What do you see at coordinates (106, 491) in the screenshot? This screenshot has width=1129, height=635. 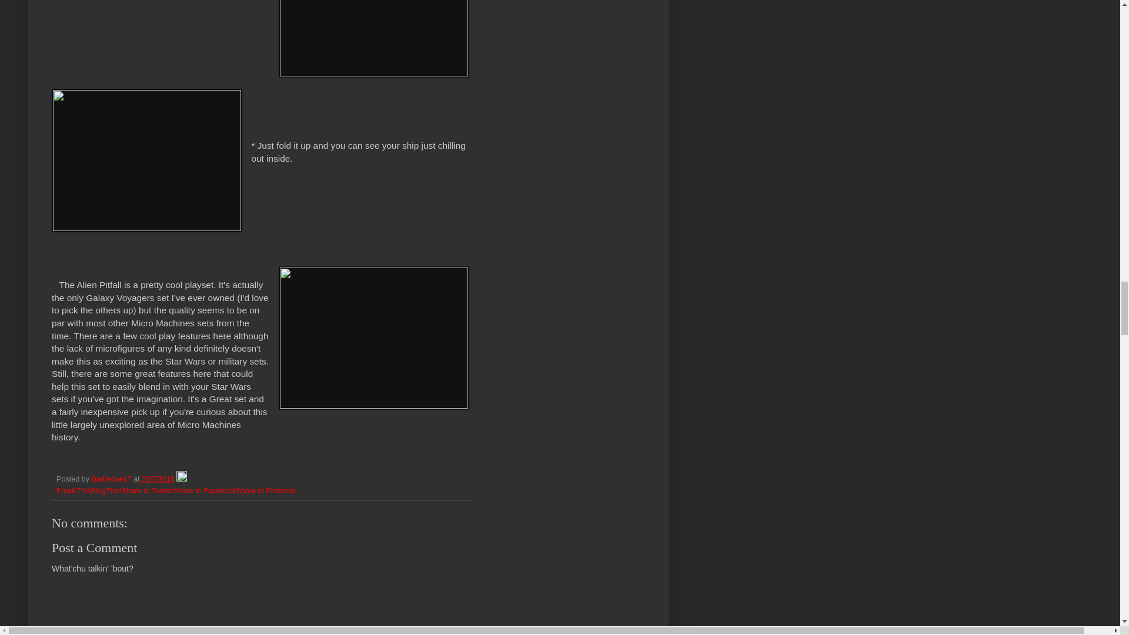 I see `BlogThis!` at bounding box center [106, 491].